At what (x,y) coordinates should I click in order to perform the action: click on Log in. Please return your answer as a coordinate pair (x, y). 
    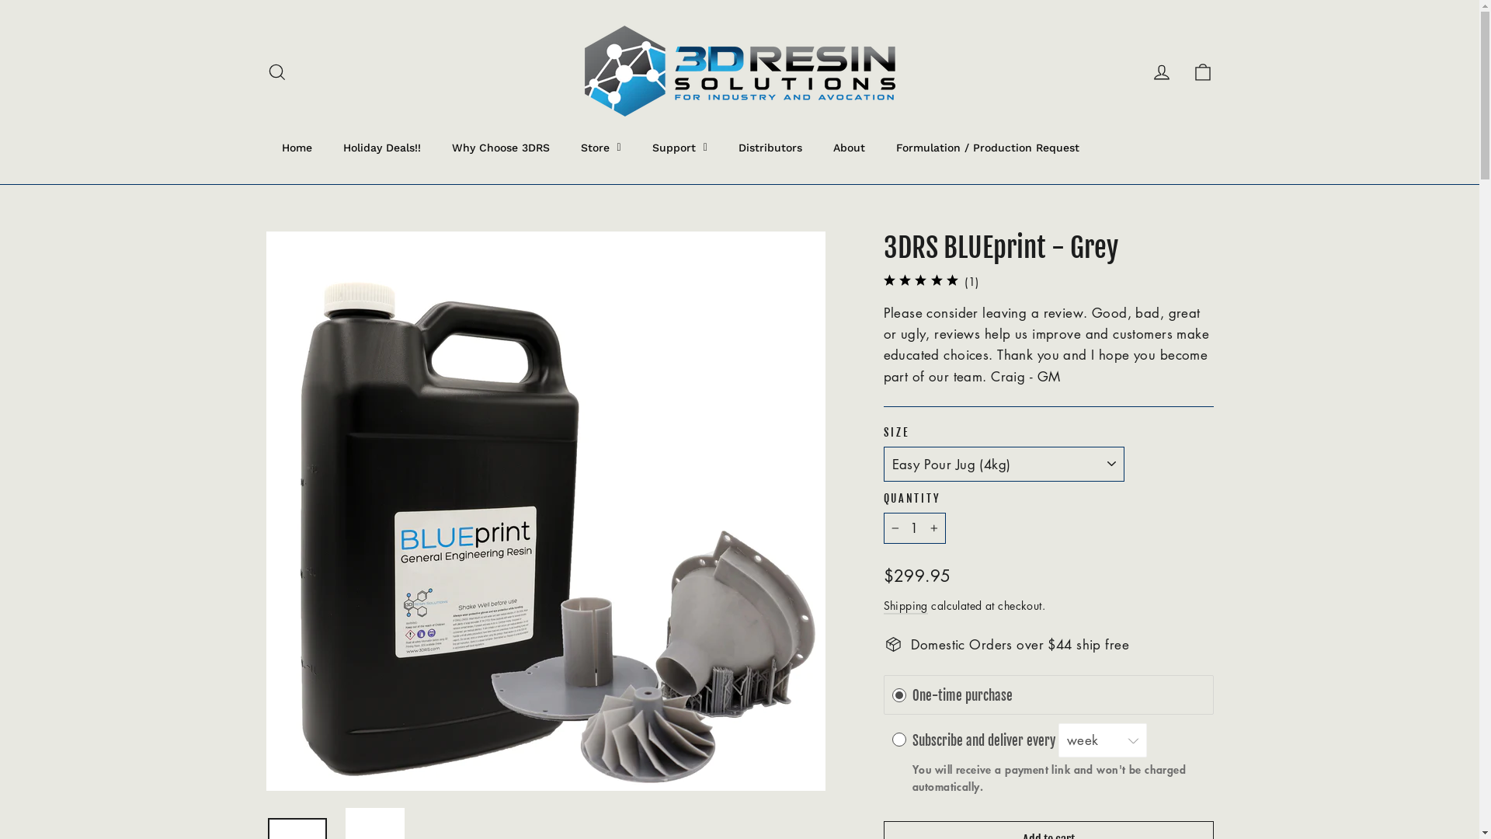
    Looking at the image, I should click on (1162, 71).